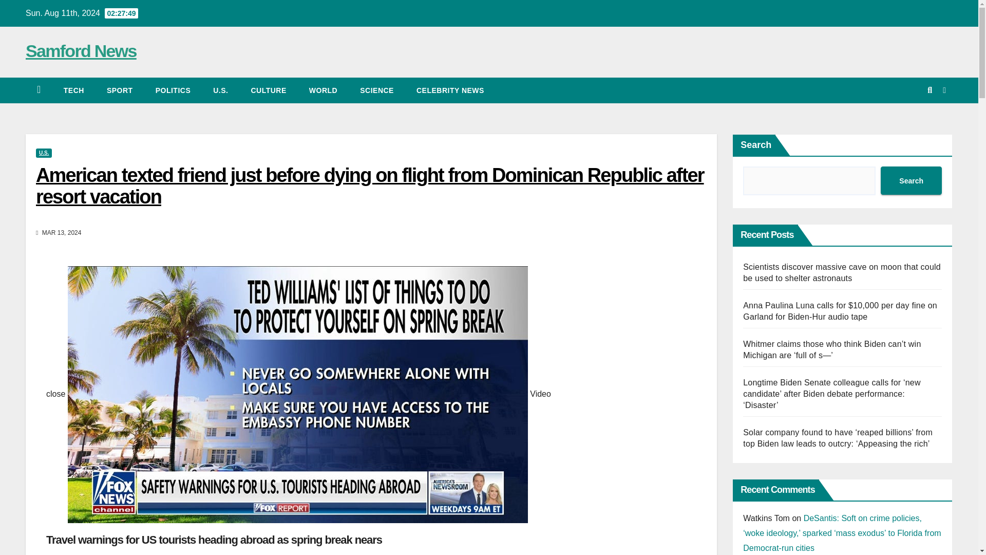  I want to click on Search, so click(911, 181).